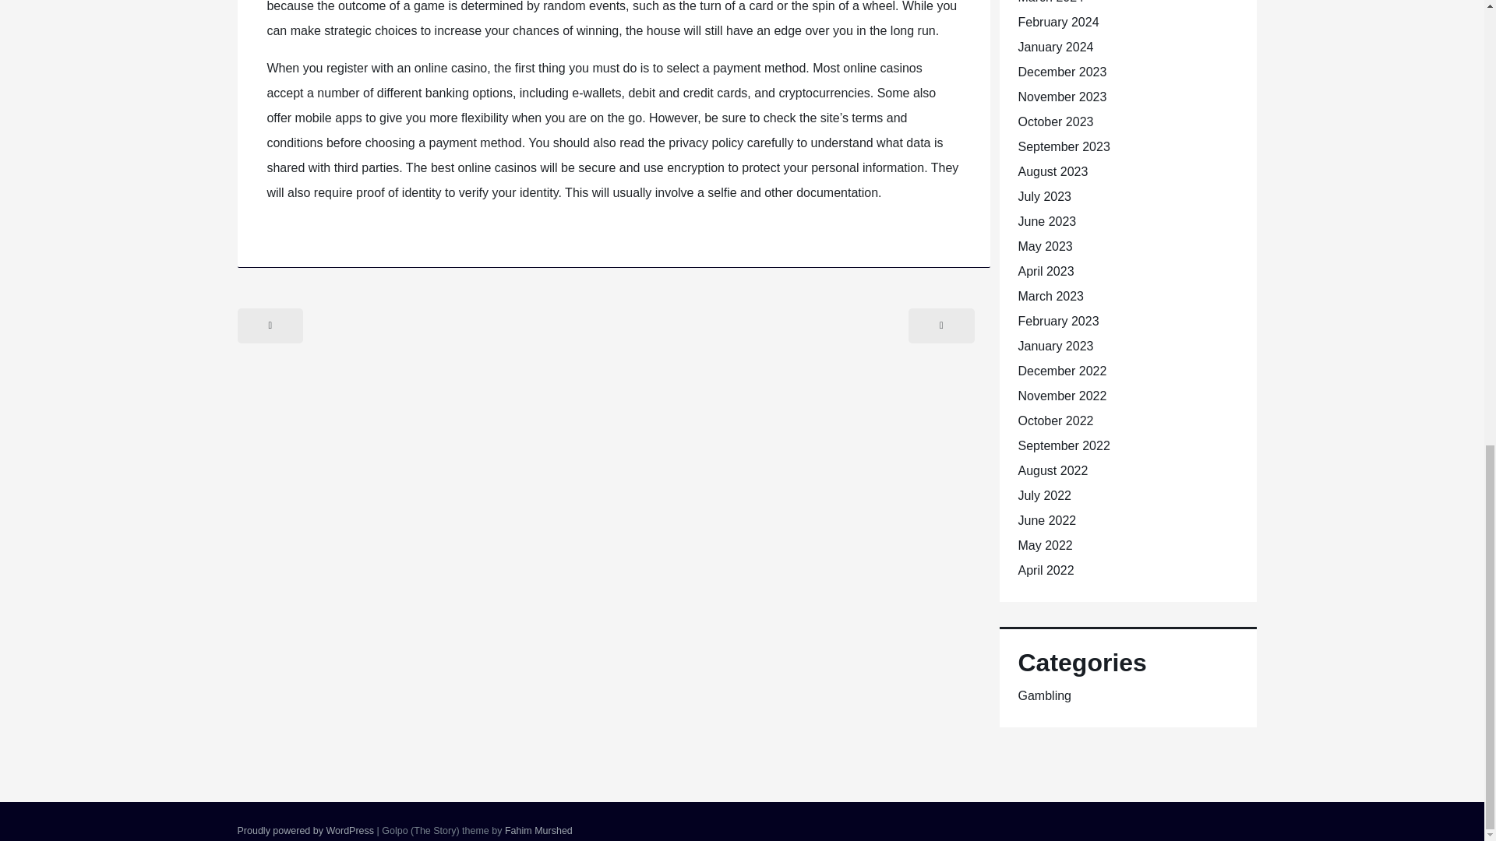  Describe the element at coordinates (1044, 545) in the screenshot. I see `May 2022` at that location.